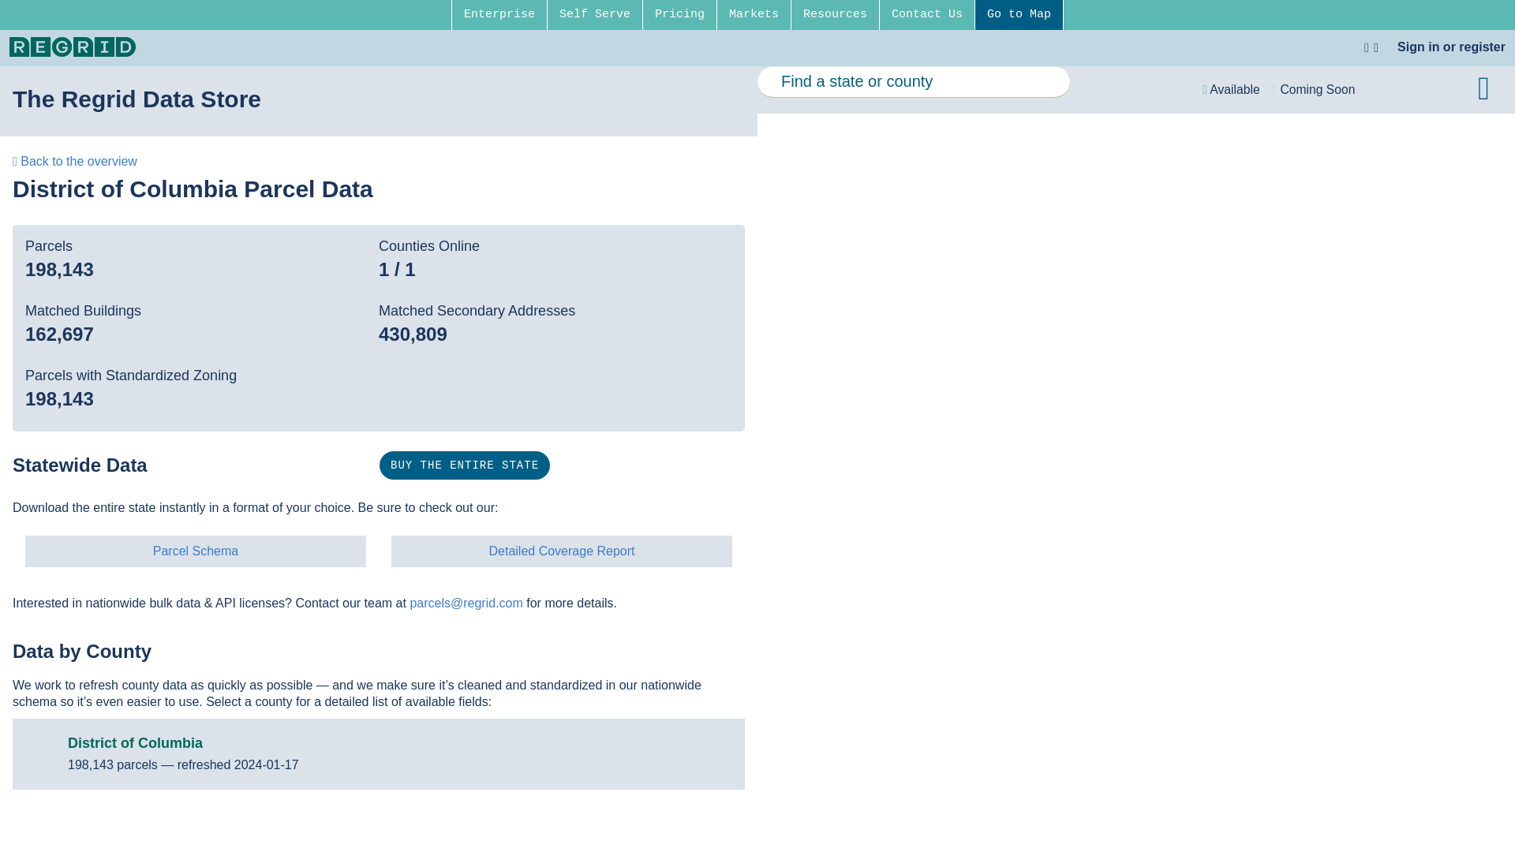 The image size is (1515, 852). Describe the element at coordinates (499, 14) in the screenshot. I see `Enterprise` at that location.